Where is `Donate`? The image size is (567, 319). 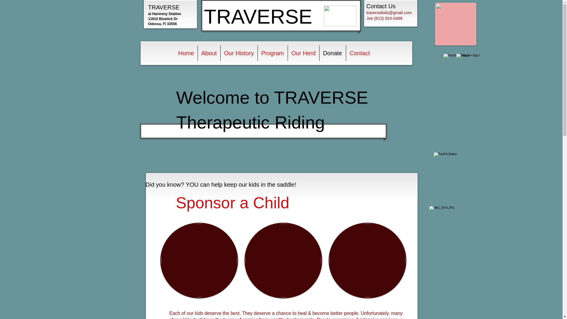
Donate is located at coordinates (333, 53).